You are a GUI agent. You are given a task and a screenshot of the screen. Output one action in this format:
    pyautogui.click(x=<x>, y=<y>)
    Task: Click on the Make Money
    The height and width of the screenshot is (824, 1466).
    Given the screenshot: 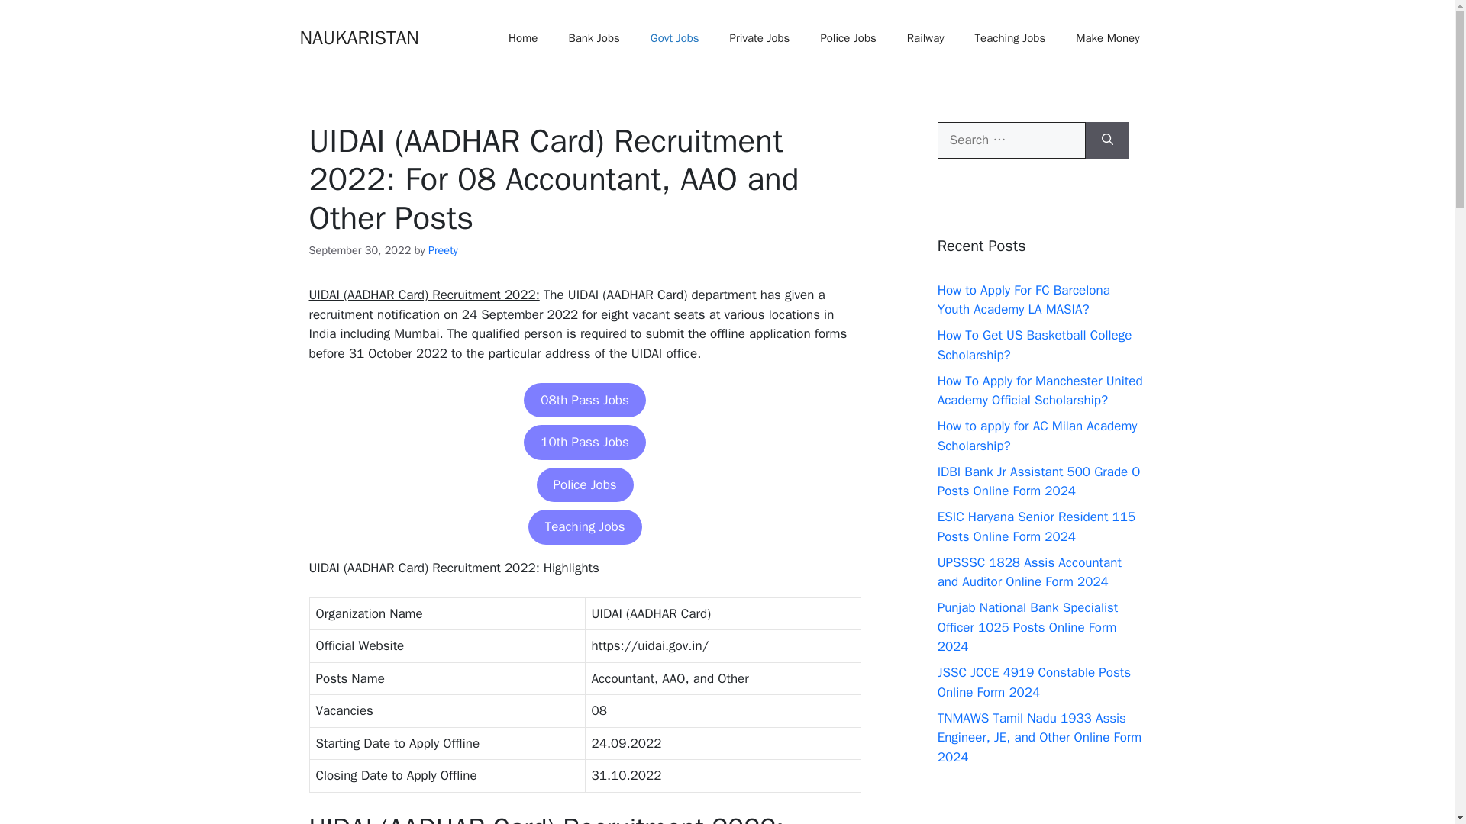 What is the action you would take?
    pyautogui.click(x=1107, y=38)
    